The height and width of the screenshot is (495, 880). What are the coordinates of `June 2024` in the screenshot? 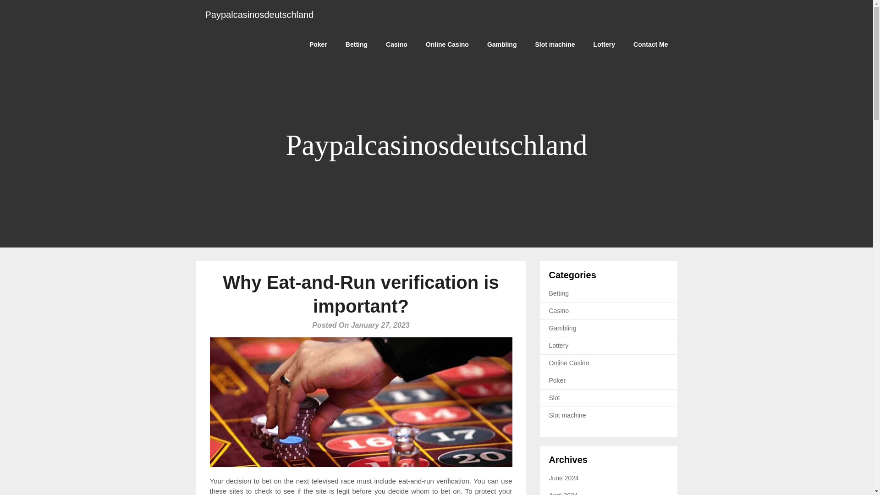 It's located at (564, 477).